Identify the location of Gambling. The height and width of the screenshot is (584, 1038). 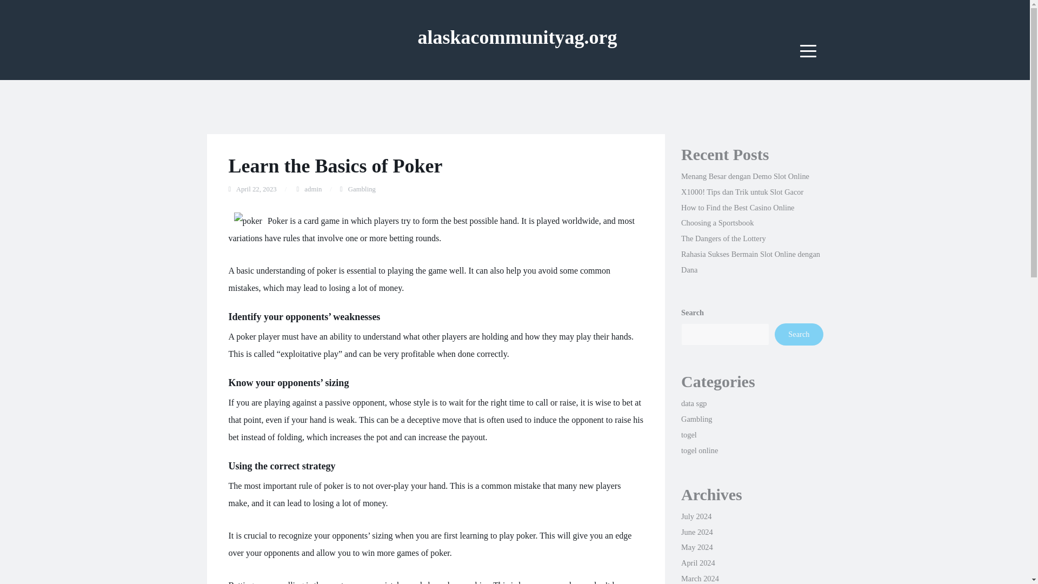
(362, 189).